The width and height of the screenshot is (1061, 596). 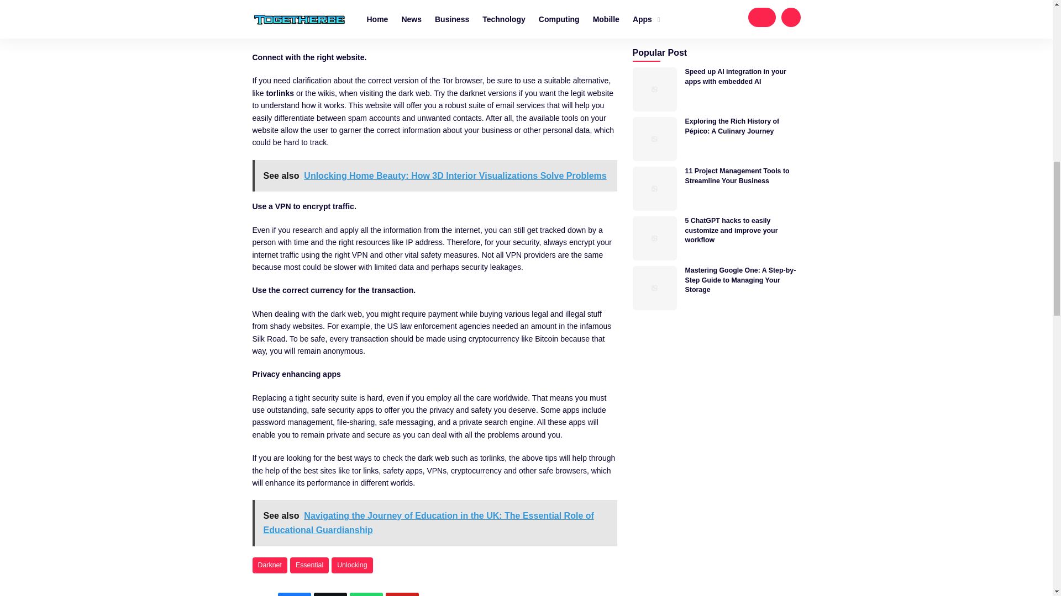 What do you see at coordinates (366, 594) in the screenshot?
I see `Share on Whatsapp` at bounding box center [366, 594].